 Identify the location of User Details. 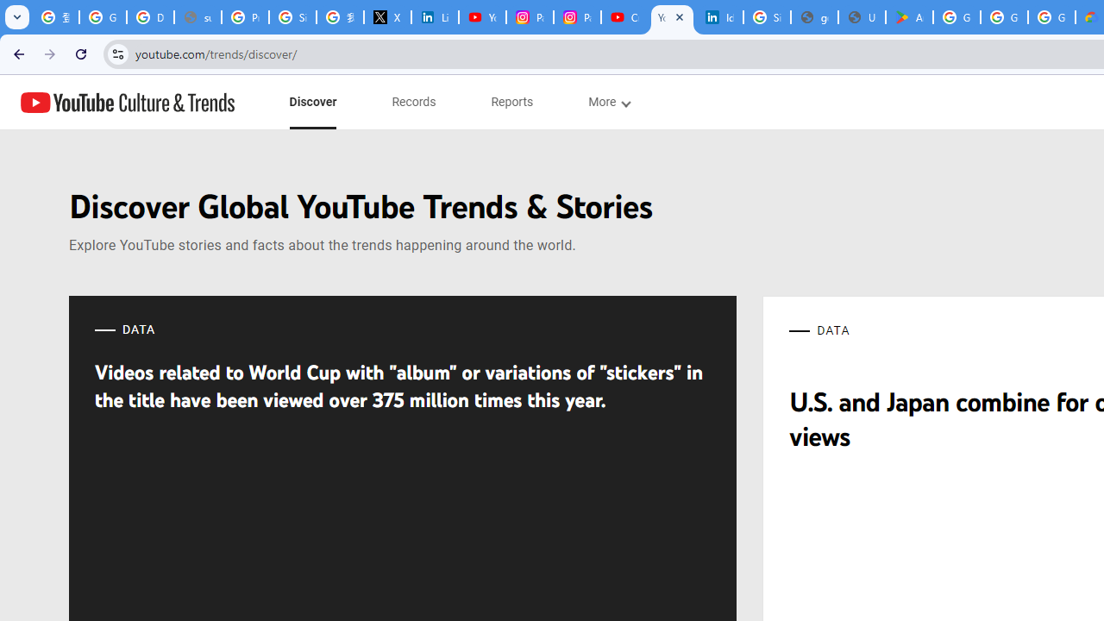
(861, 17).